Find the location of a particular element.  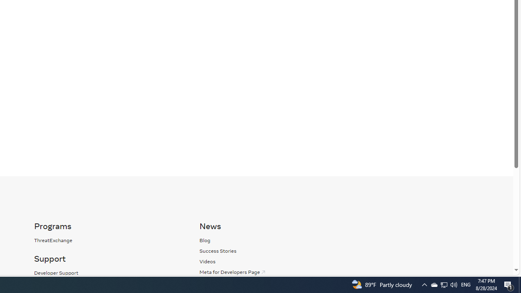

Developer Support is located at coordinates (108, 273).